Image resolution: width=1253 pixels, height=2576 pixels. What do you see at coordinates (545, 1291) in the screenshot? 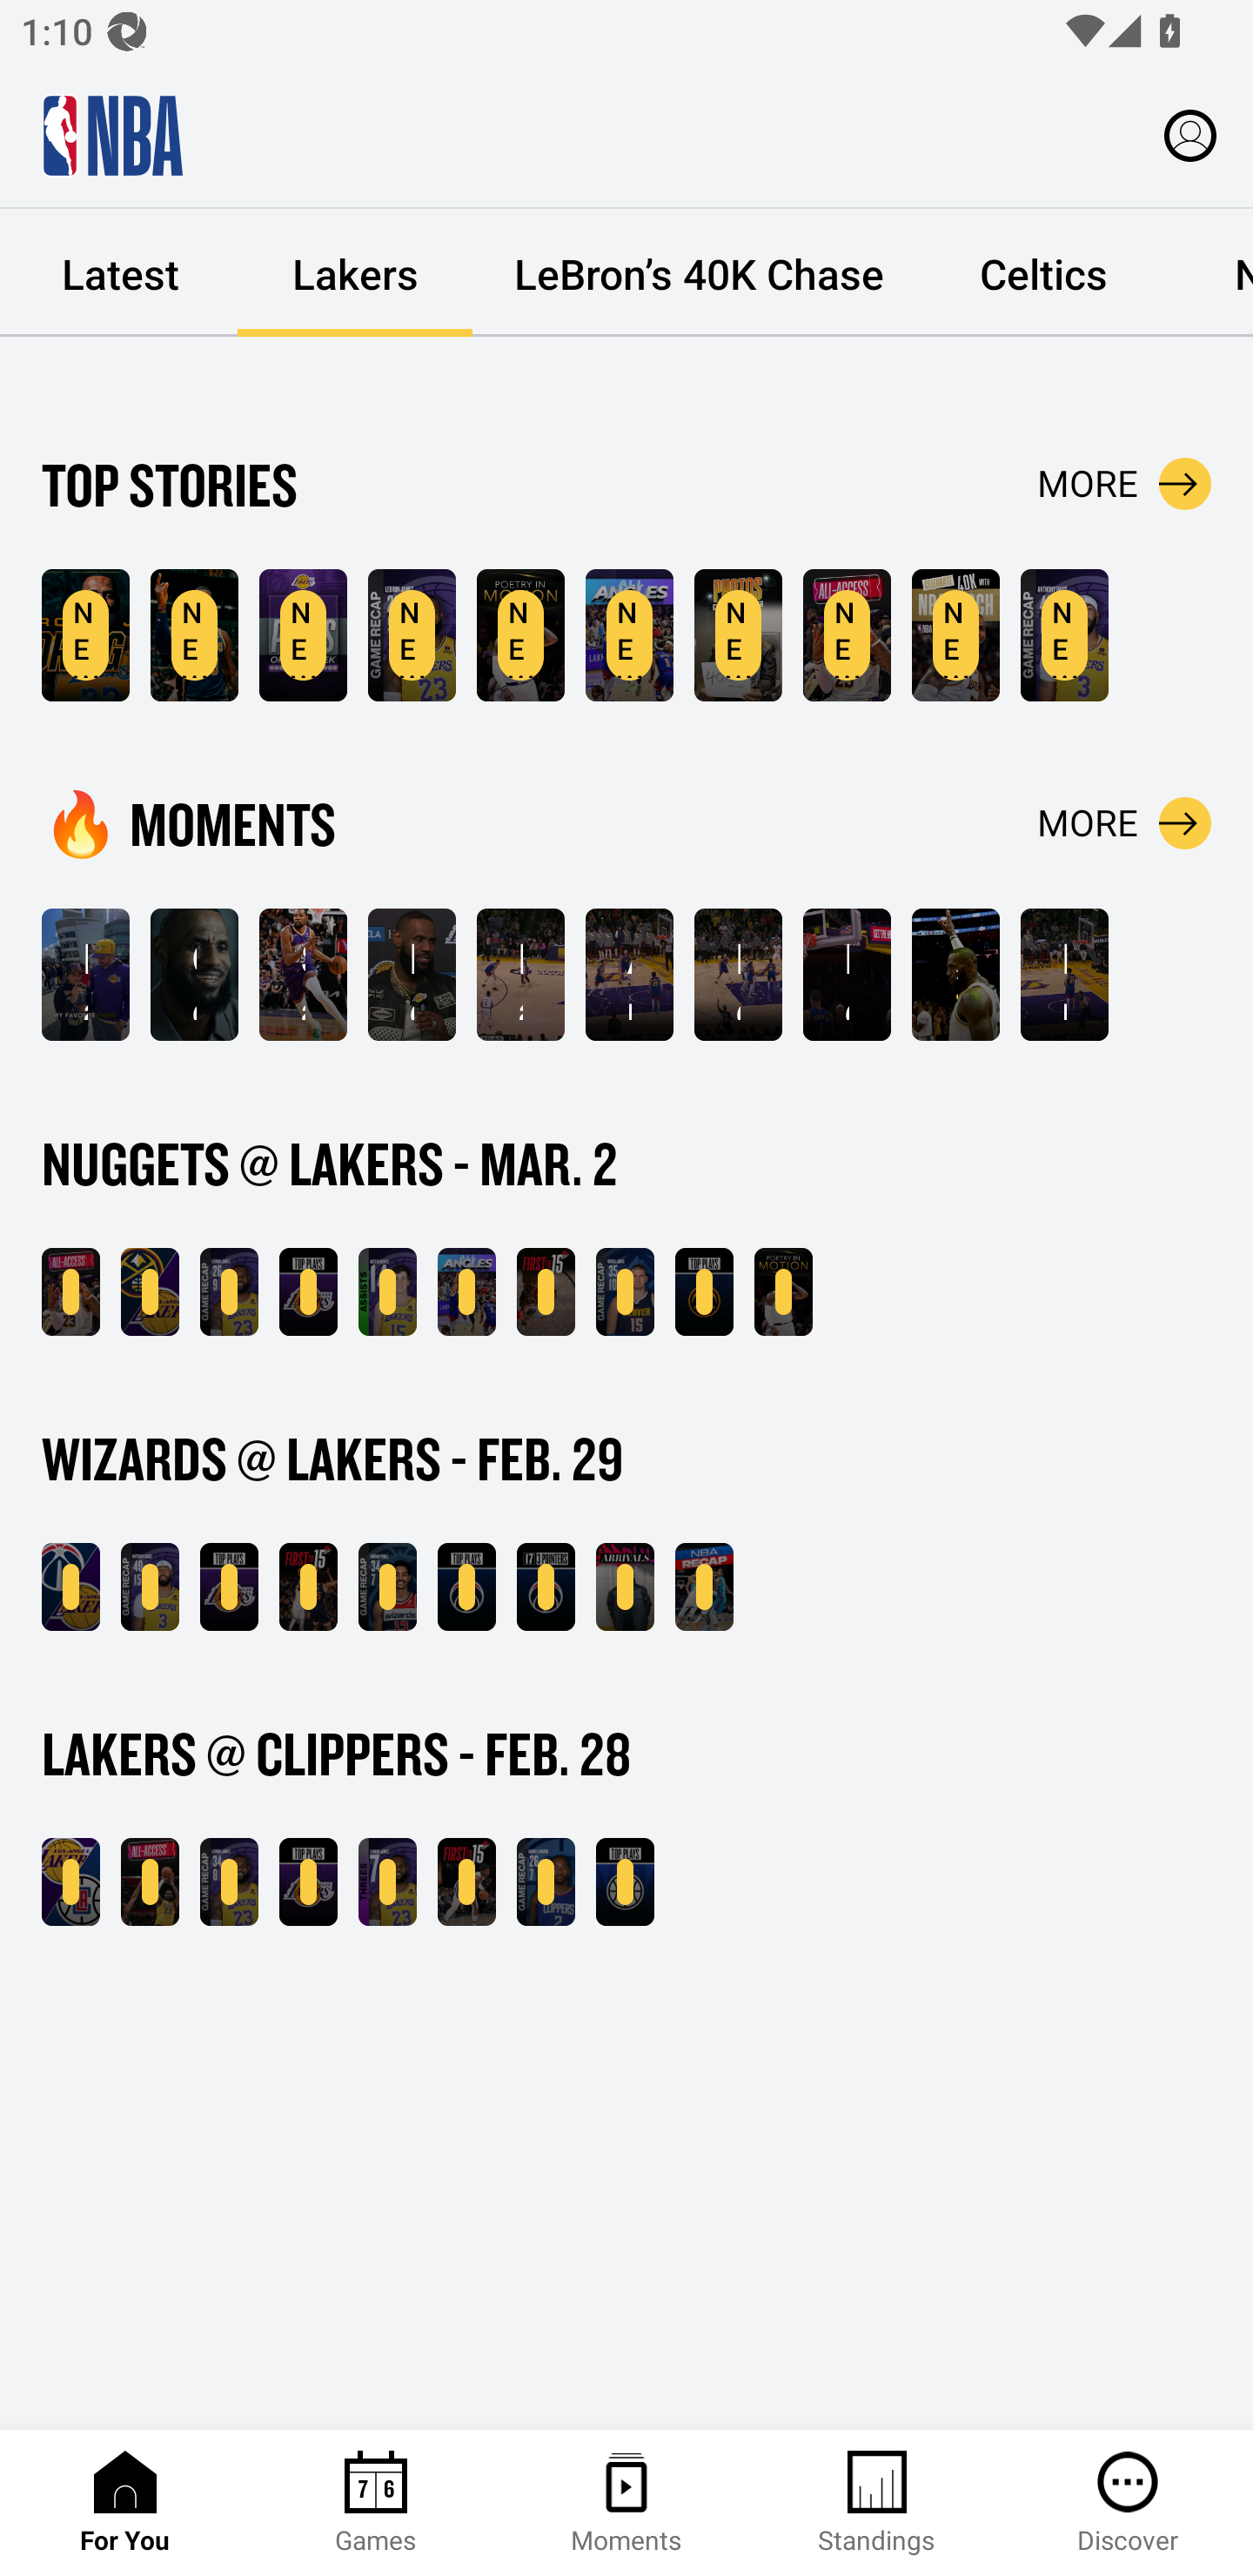
I see `First To 15 Mar. 2nd NEW` at bounding box center [545, 1291].